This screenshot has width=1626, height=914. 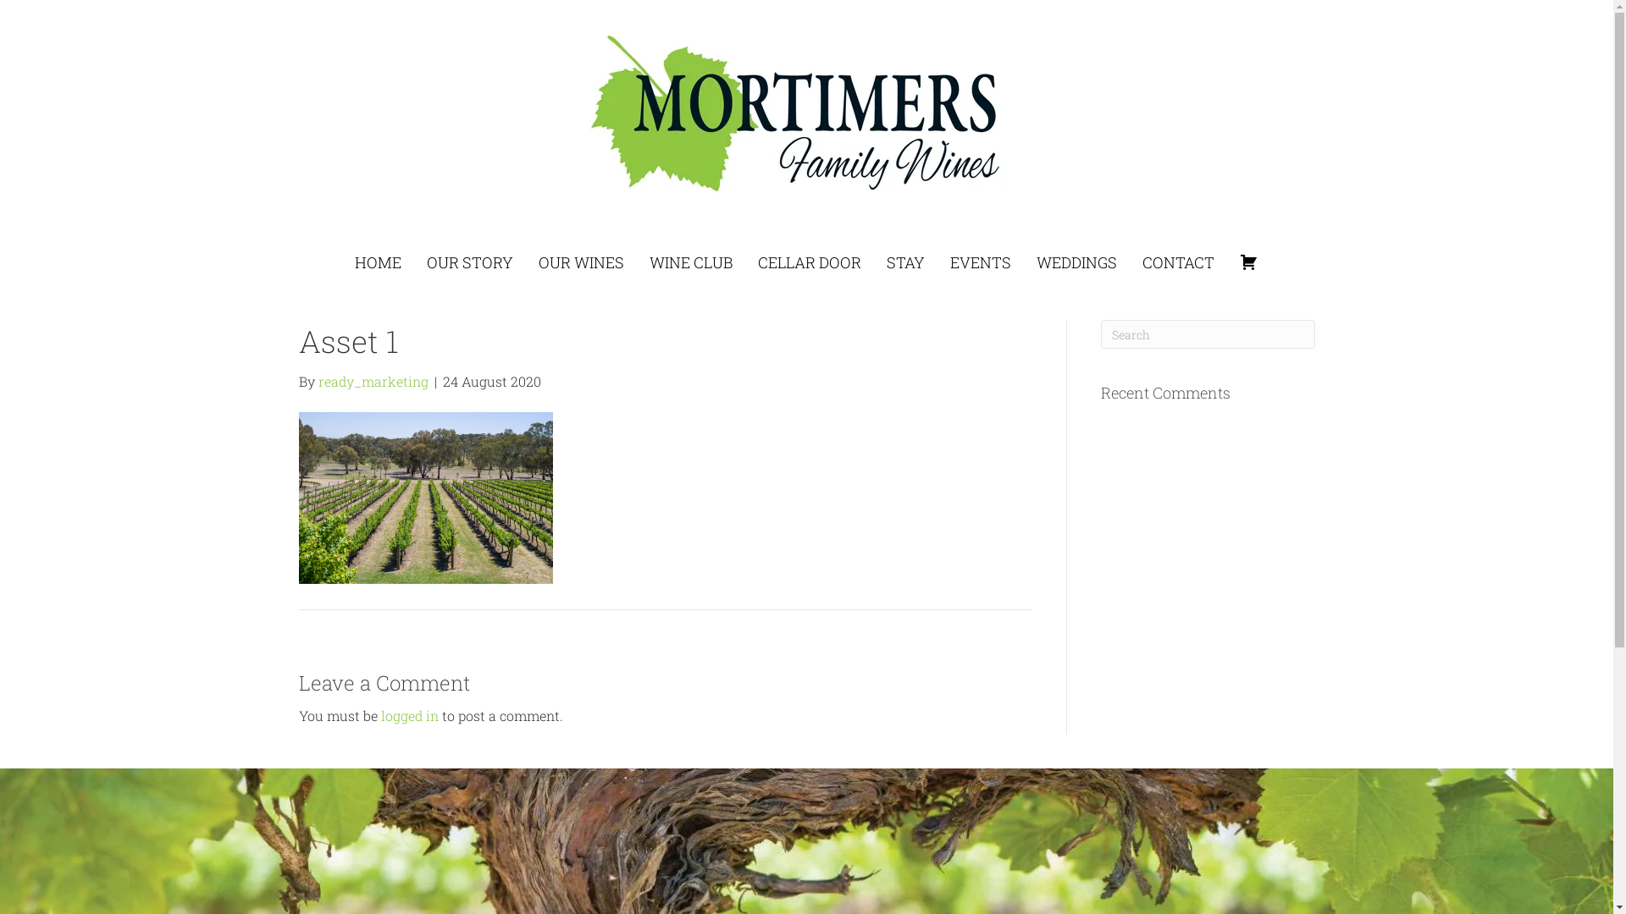 What do you see at coordinates (1249, 262) in the screenshot?
I see `CART` at bounding box center [1249, 262].